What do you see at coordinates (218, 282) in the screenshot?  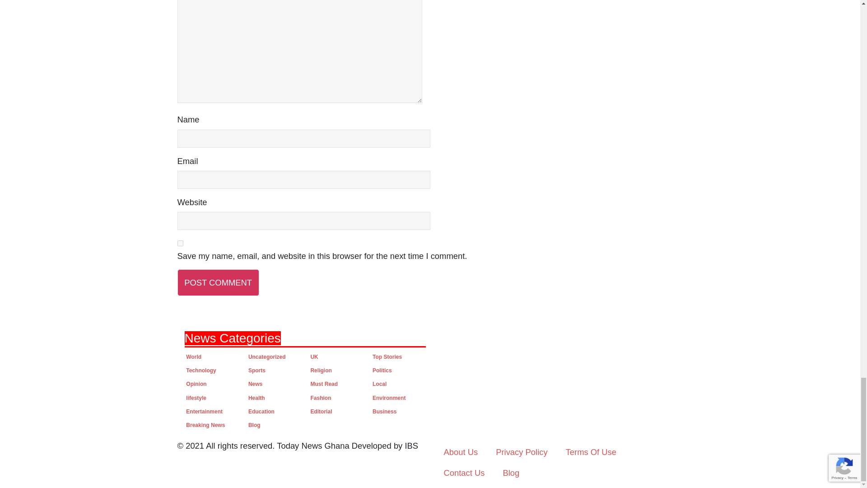 I see `Post Comment` at bounding box center [218, 282].